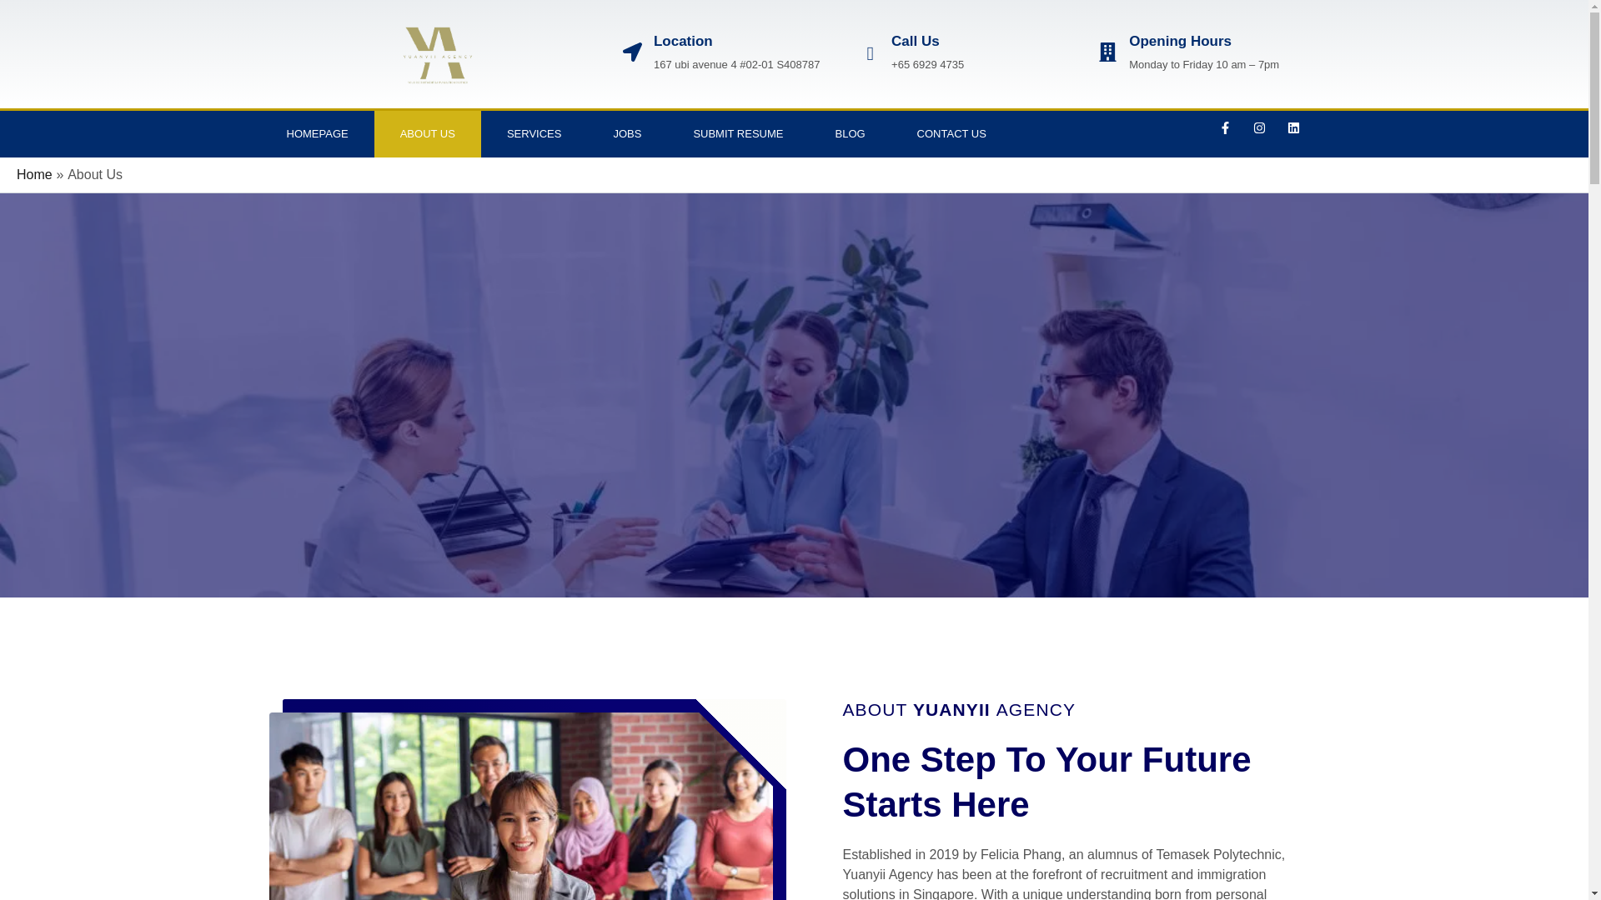  Describe the element at coordinates (951, 133) in the screenshot. I see `CONTACT US` at that location.